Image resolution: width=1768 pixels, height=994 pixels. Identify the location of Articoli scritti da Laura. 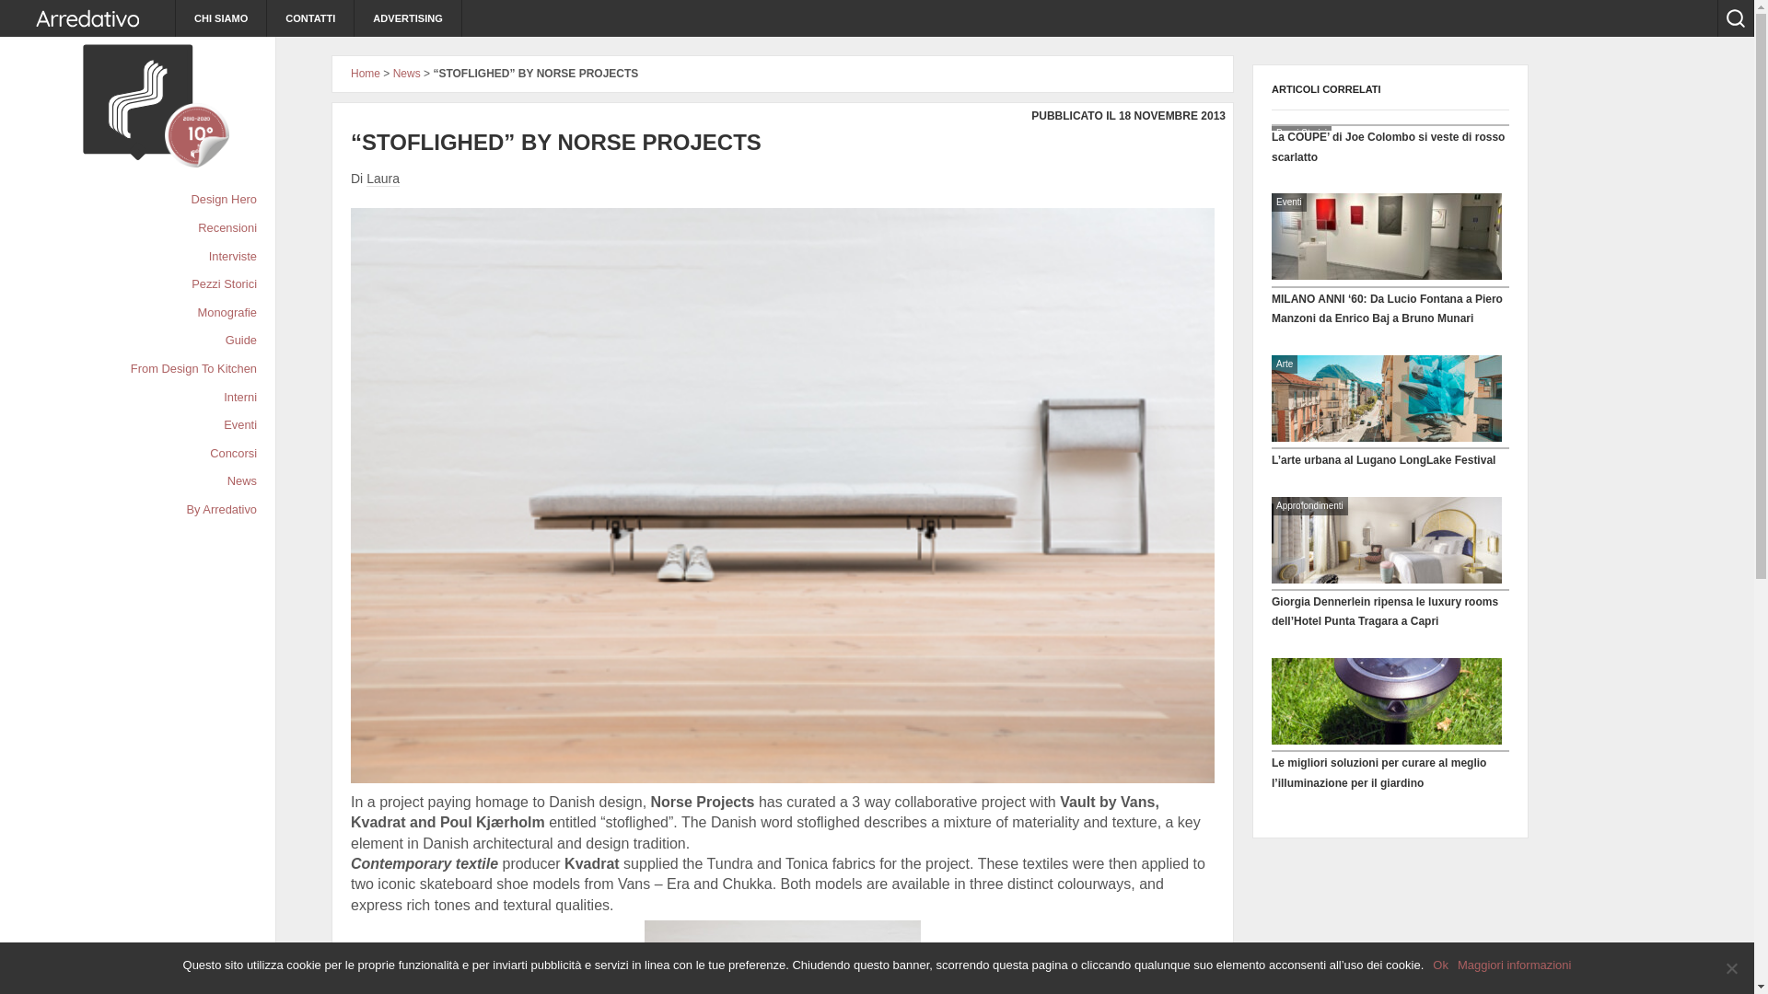
(382, 179).